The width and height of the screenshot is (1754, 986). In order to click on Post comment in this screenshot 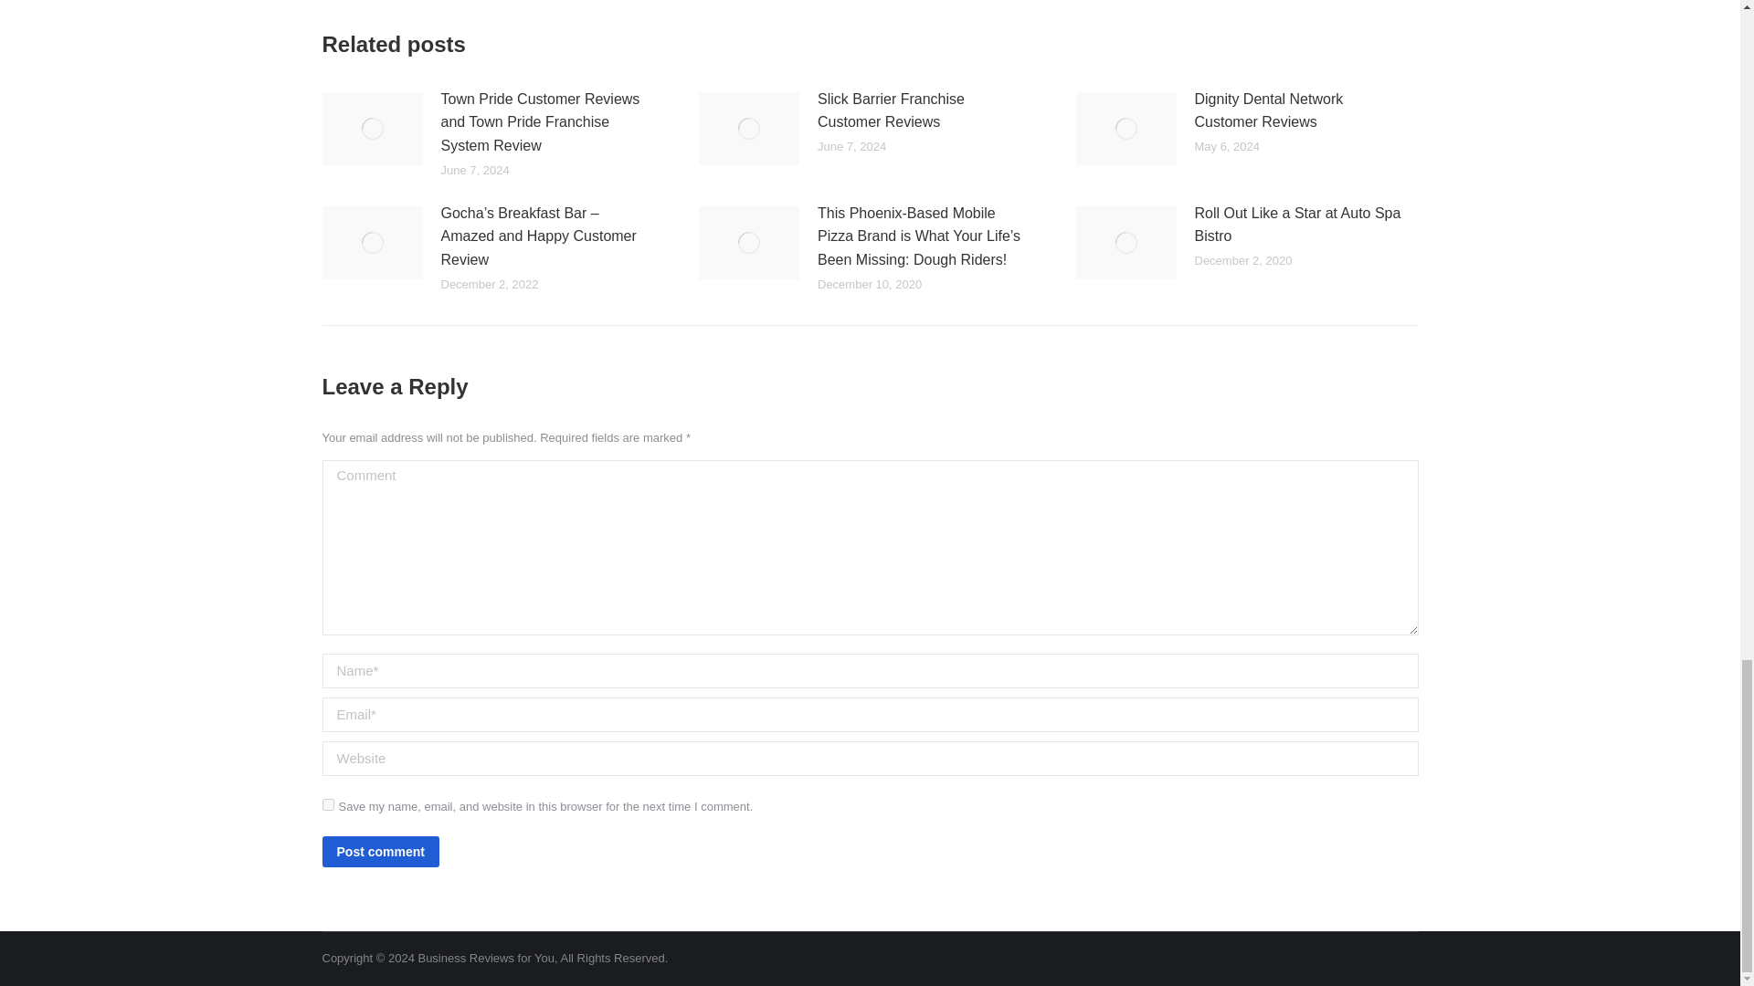, I will do `click(380, 851)`.